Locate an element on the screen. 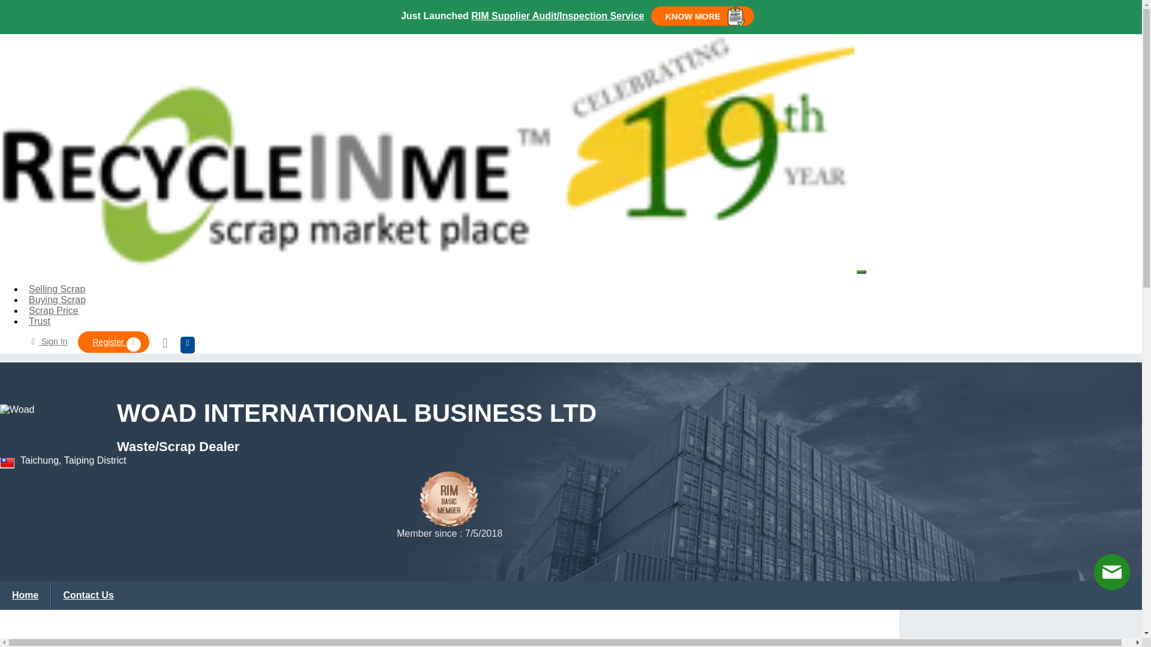  Home is located at coordinates (25, 595).